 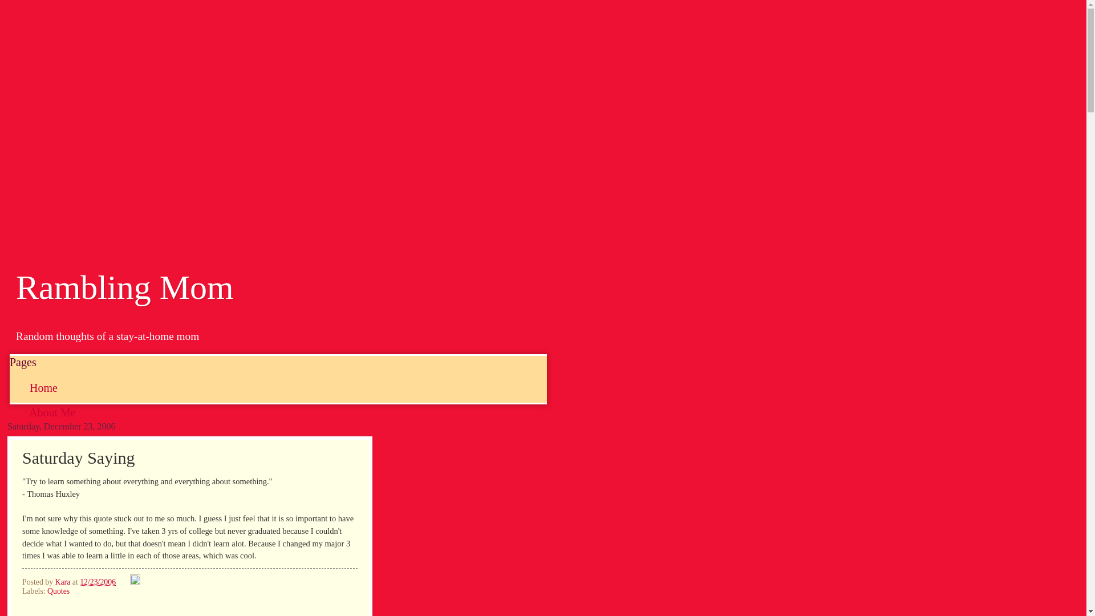 I want to click on About Me, so click(x=52, y=412).